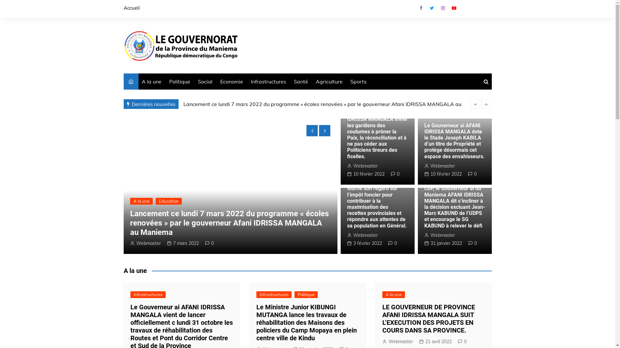 This screenshot has width=620, height=348. Describe the element at coordinates (358, 82) in the screenshot. I see `Sports` at that location.